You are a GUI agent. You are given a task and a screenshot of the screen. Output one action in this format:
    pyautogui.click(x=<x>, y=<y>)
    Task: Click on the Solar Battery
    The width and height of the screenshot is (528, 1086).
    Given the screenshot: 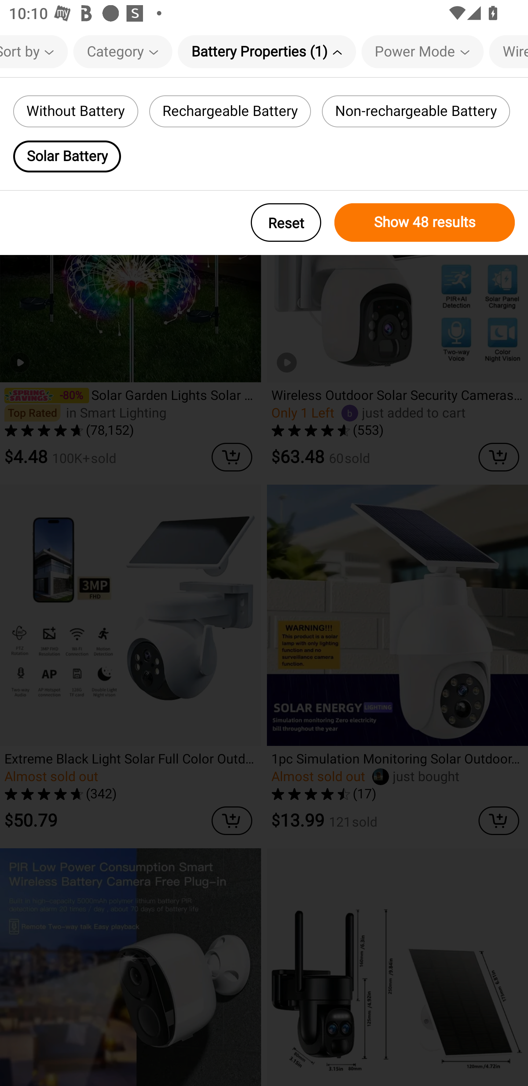 What is the action you would take?
    pyautogui.click(x=67, y=156)
    